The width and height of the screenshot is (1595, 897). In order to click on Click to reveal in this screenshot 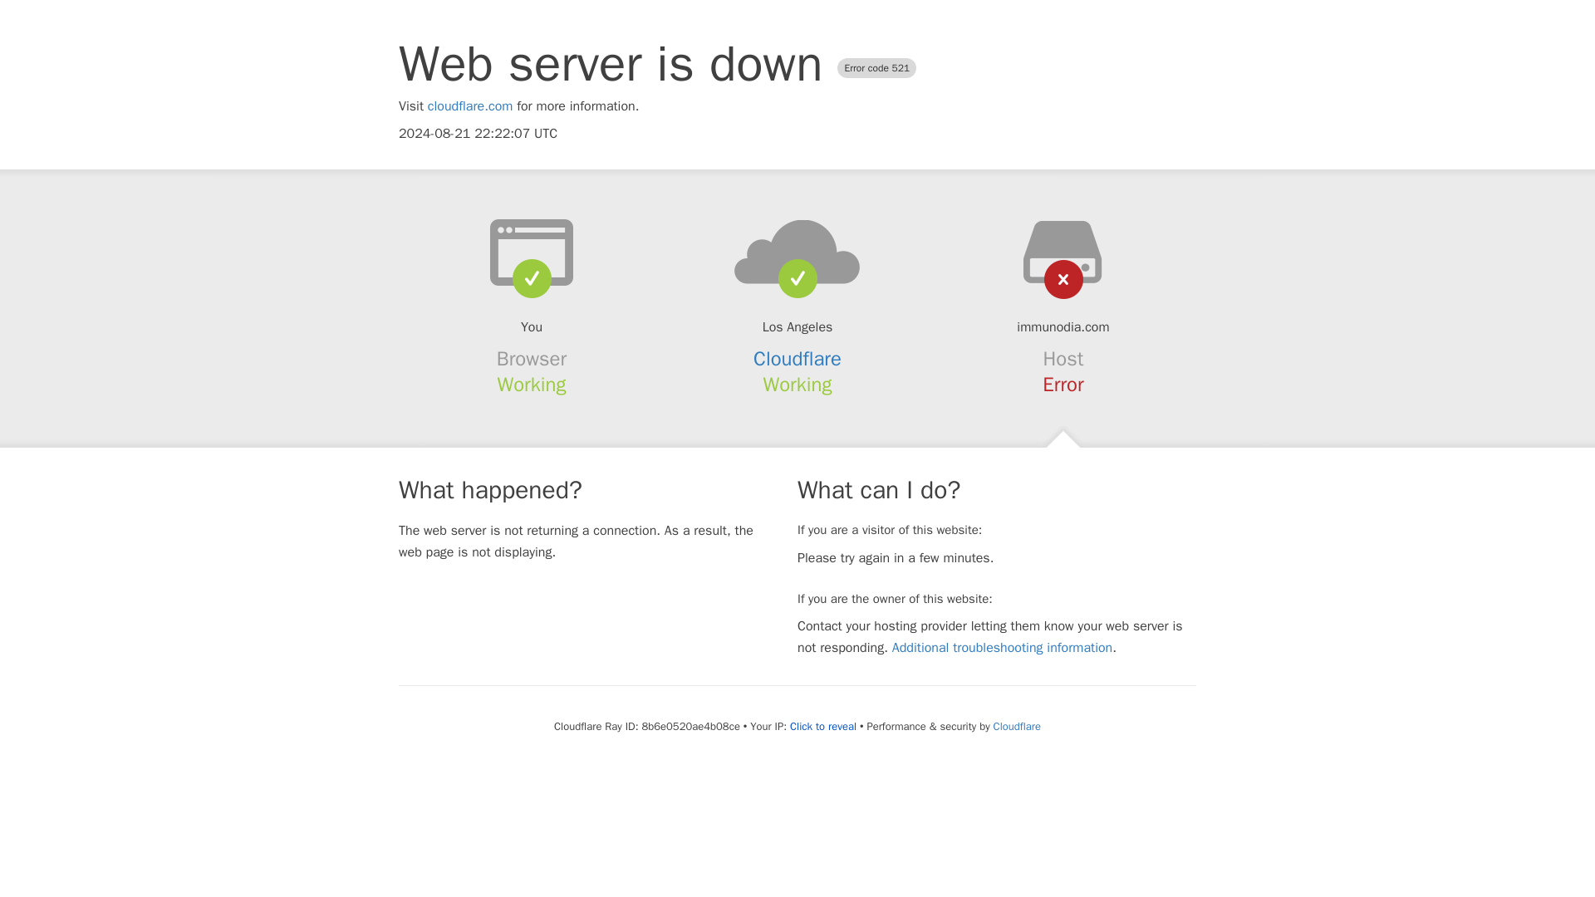, I will do `click(822, 727)`.